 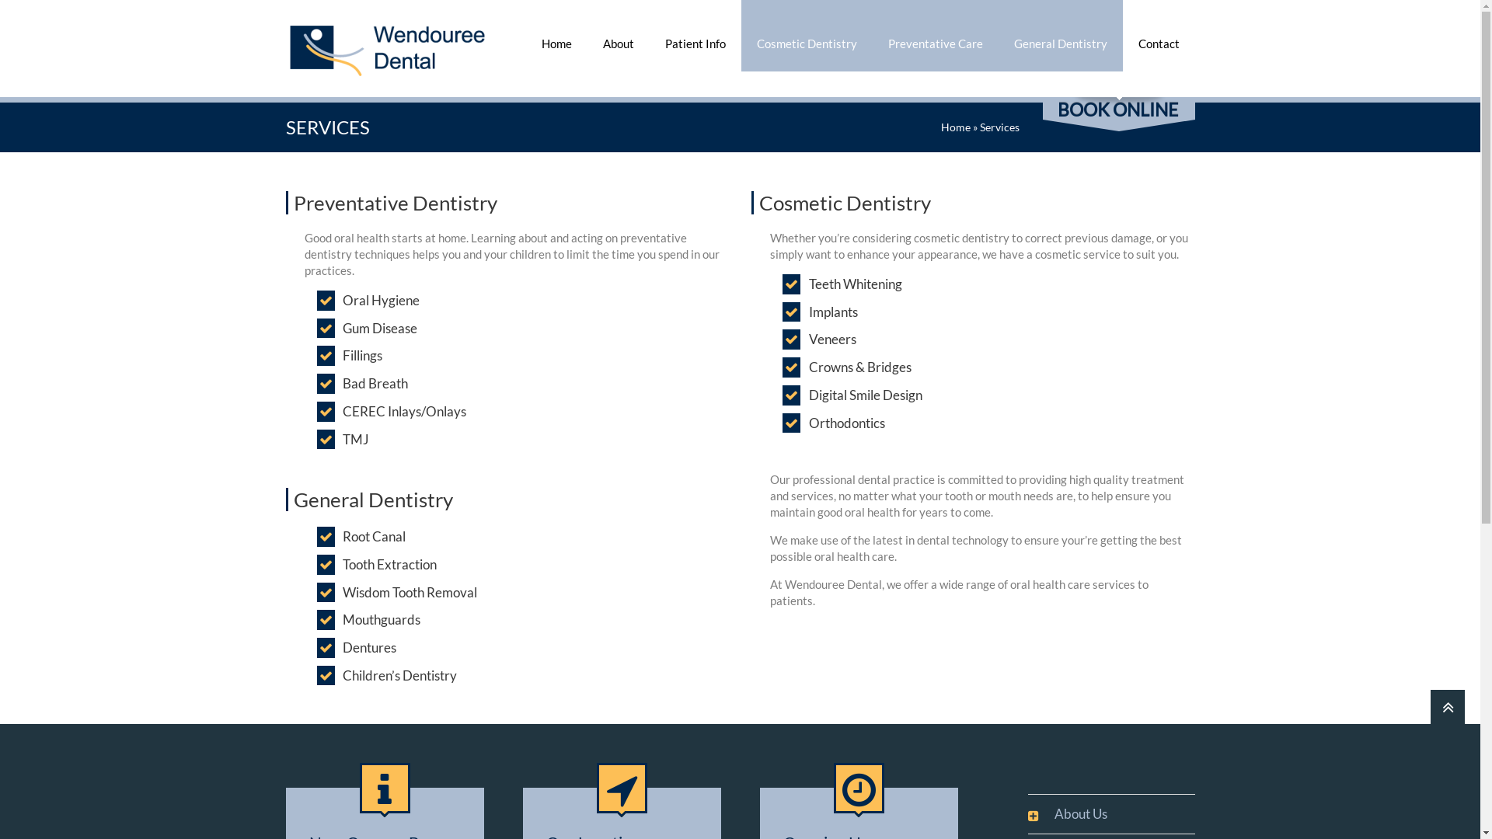 I want to click on Root Canal, so click(x=375, y=537).